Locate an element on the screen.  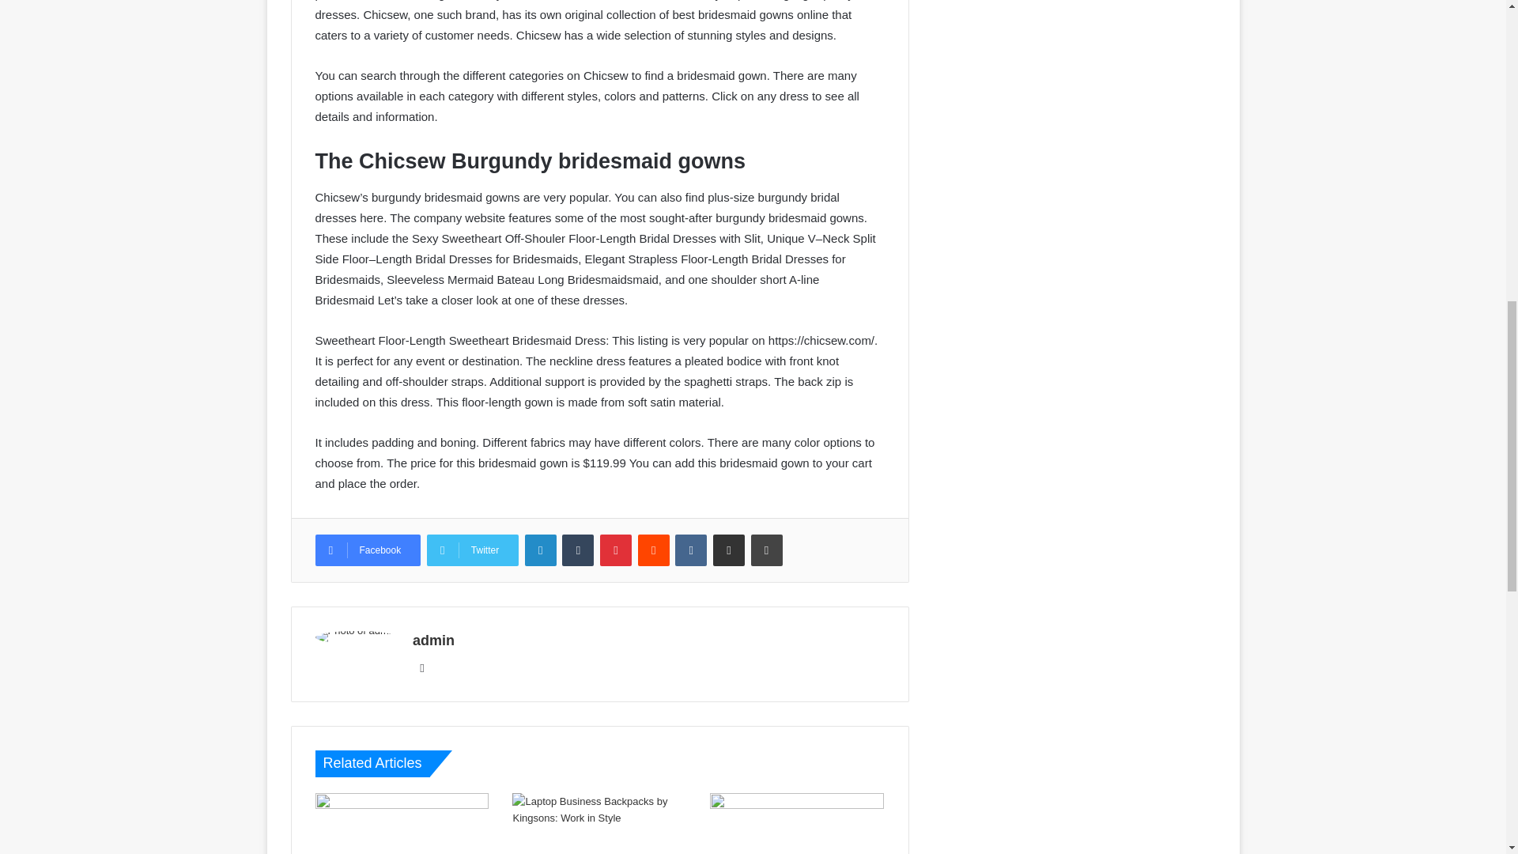
LinkedIn is located at coordinates (541, 550).